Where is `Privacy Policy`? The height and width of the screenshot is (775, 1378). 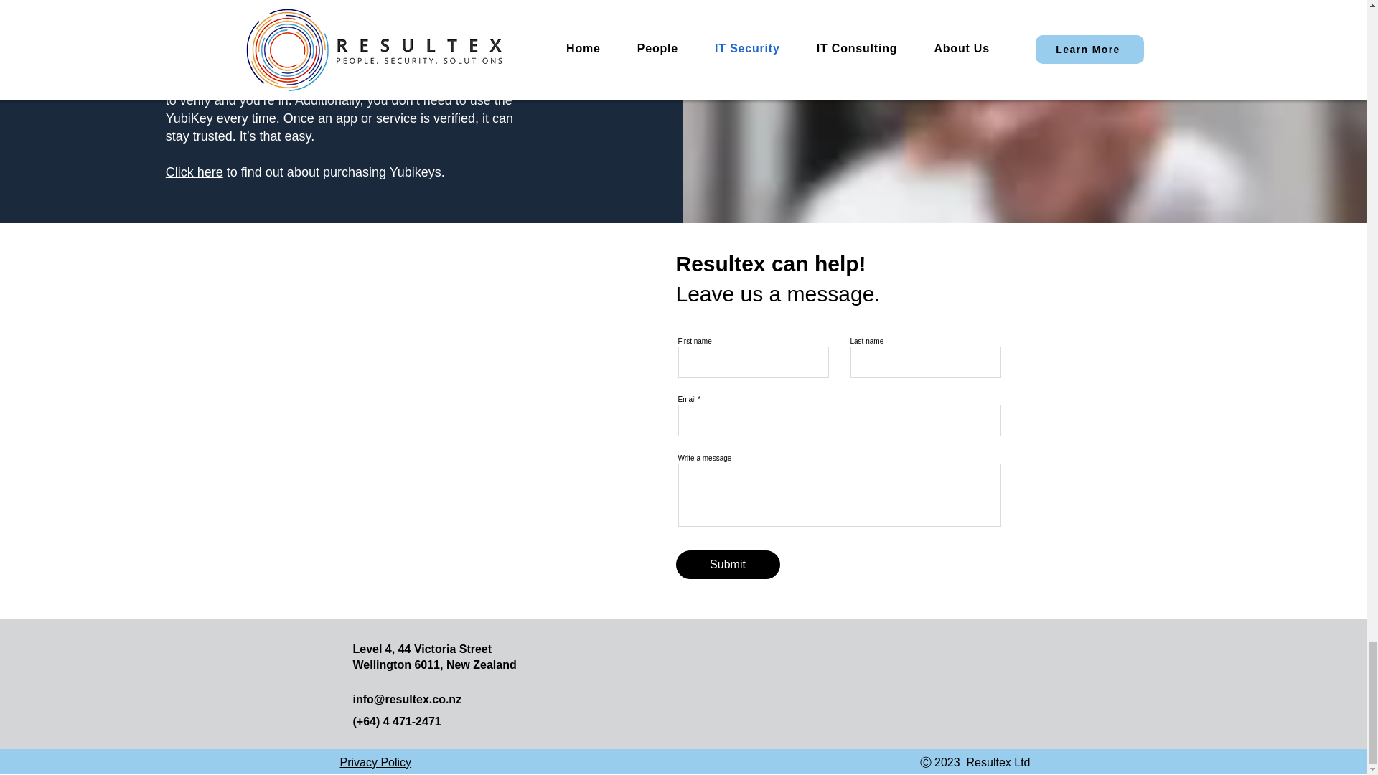
Privacy Policy is located at coordinates (376, 762).